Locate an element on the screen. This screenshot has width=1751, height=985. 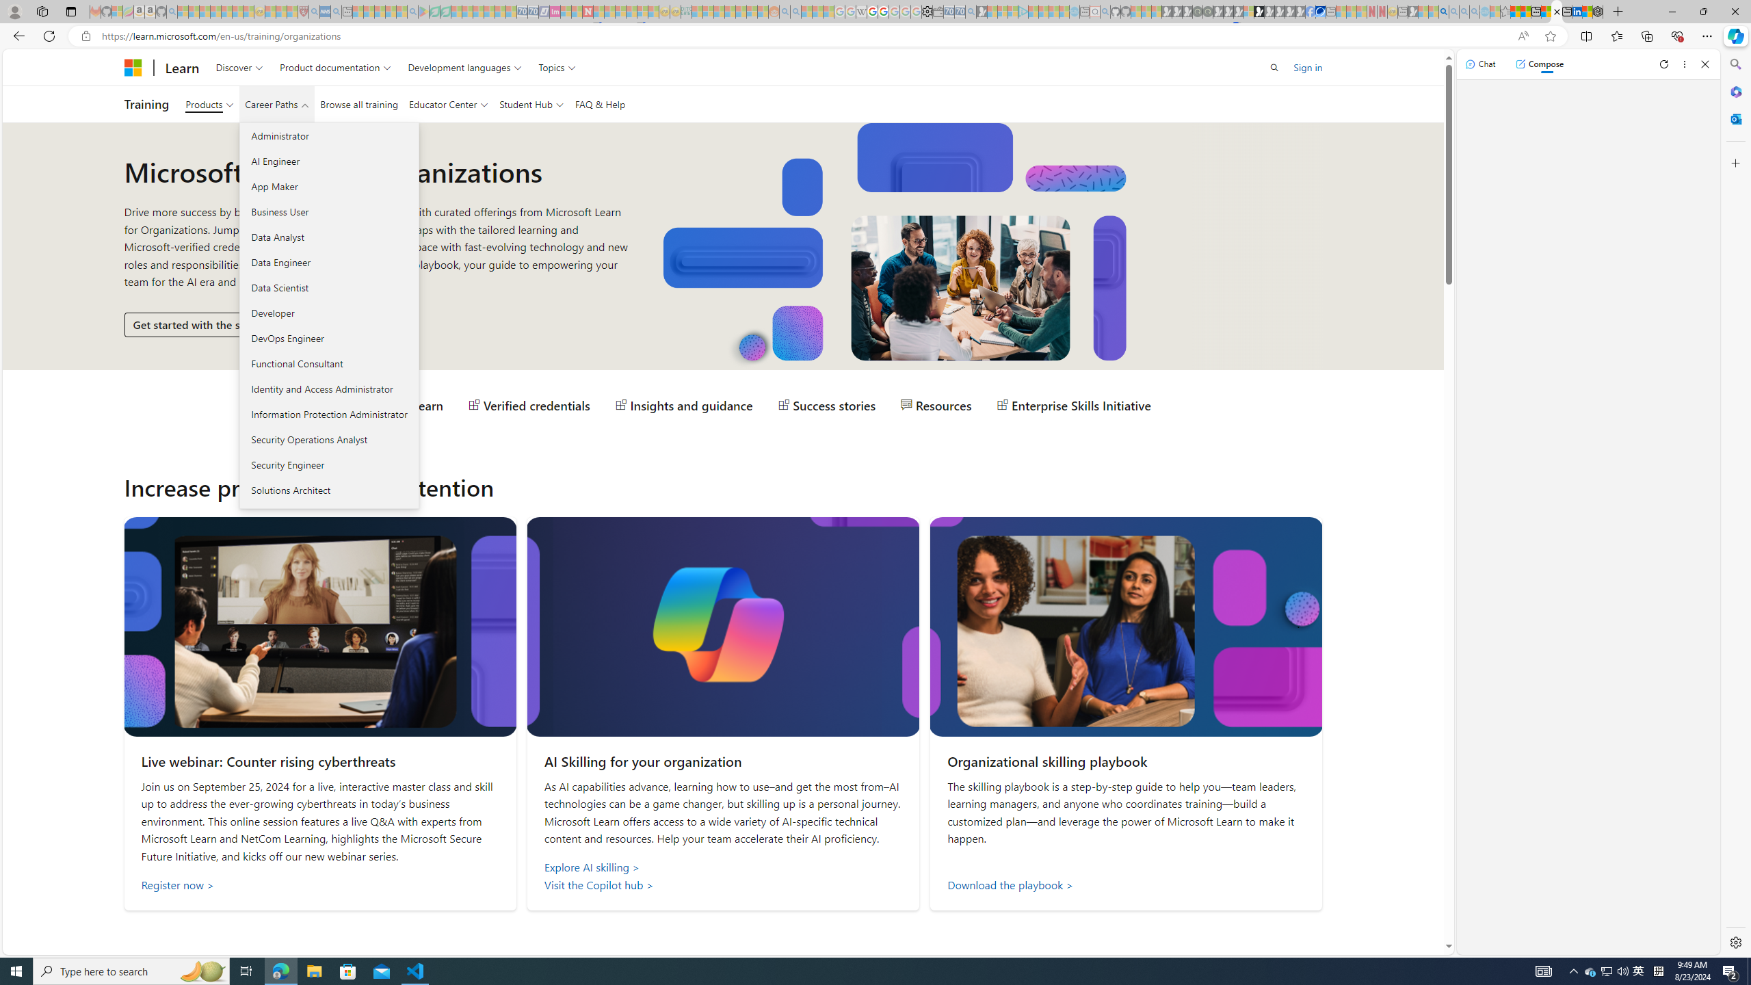
Pets - MSN - Sleeping is located at coordinates (391, 12).